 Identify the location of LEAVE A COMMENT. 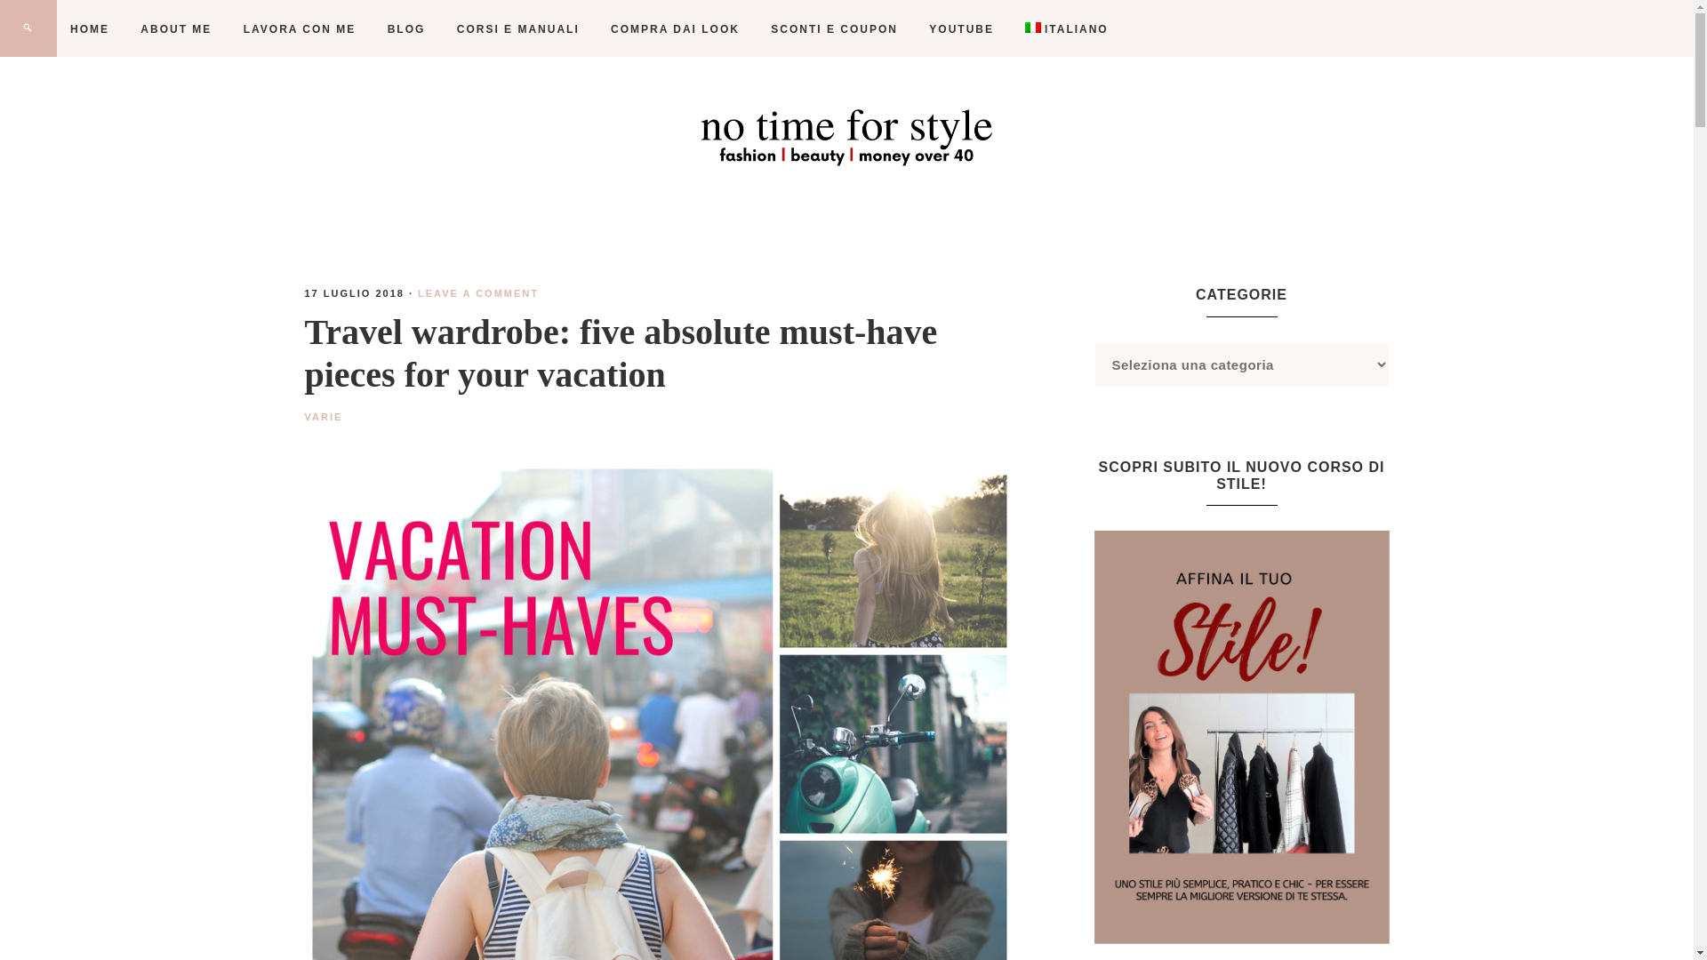
(478, 293).